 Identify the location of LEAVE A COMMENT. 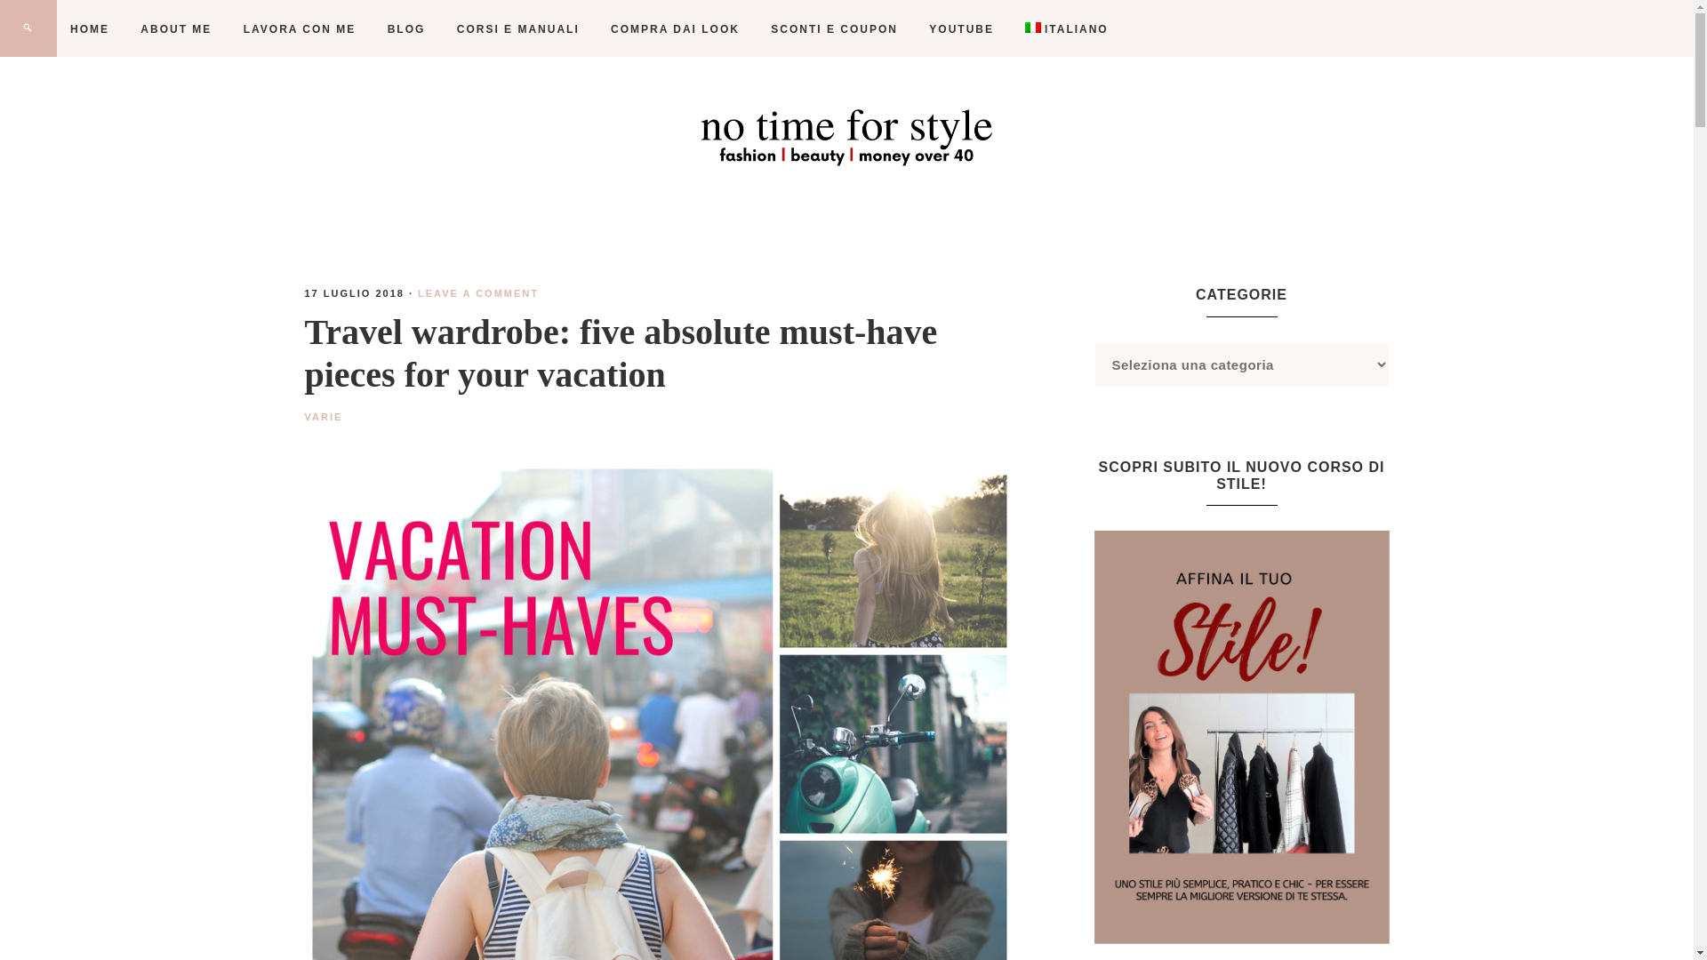
(478, 293).